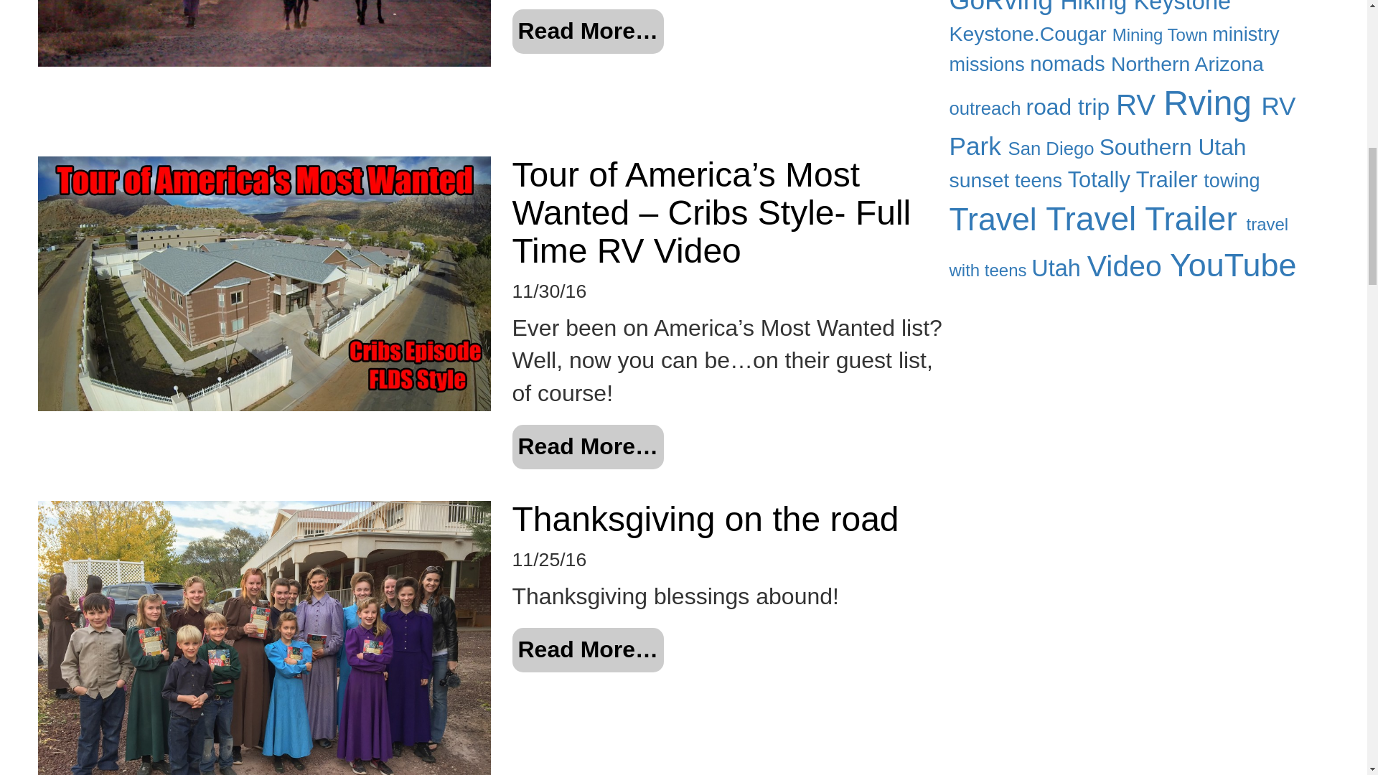 Image resolution: width=1378 pixels, height=775 pixels. Describe the element at coordinates (1182, 7) in the screenshot. I see `Keystone` at that location.